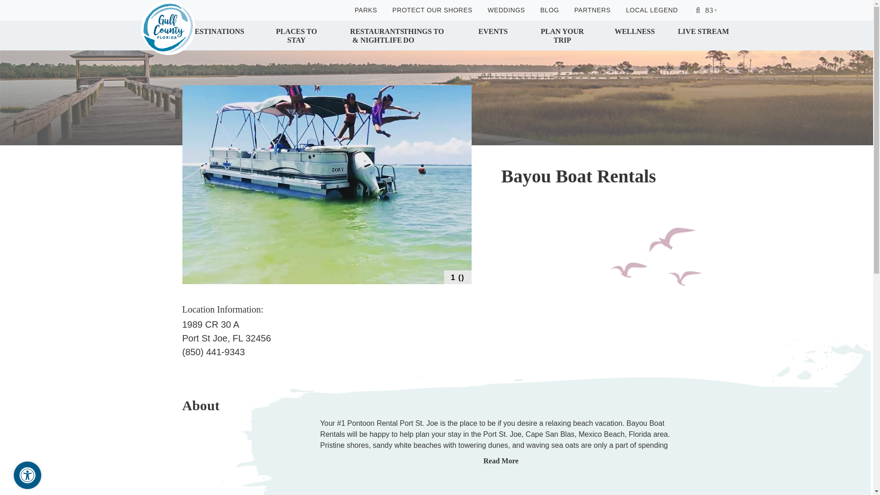 This screenshot has width=880, height=495. What do you see at coordinates (366, 10) in the screenshot?
I see `PARKS` at bounding box center [366, 10].